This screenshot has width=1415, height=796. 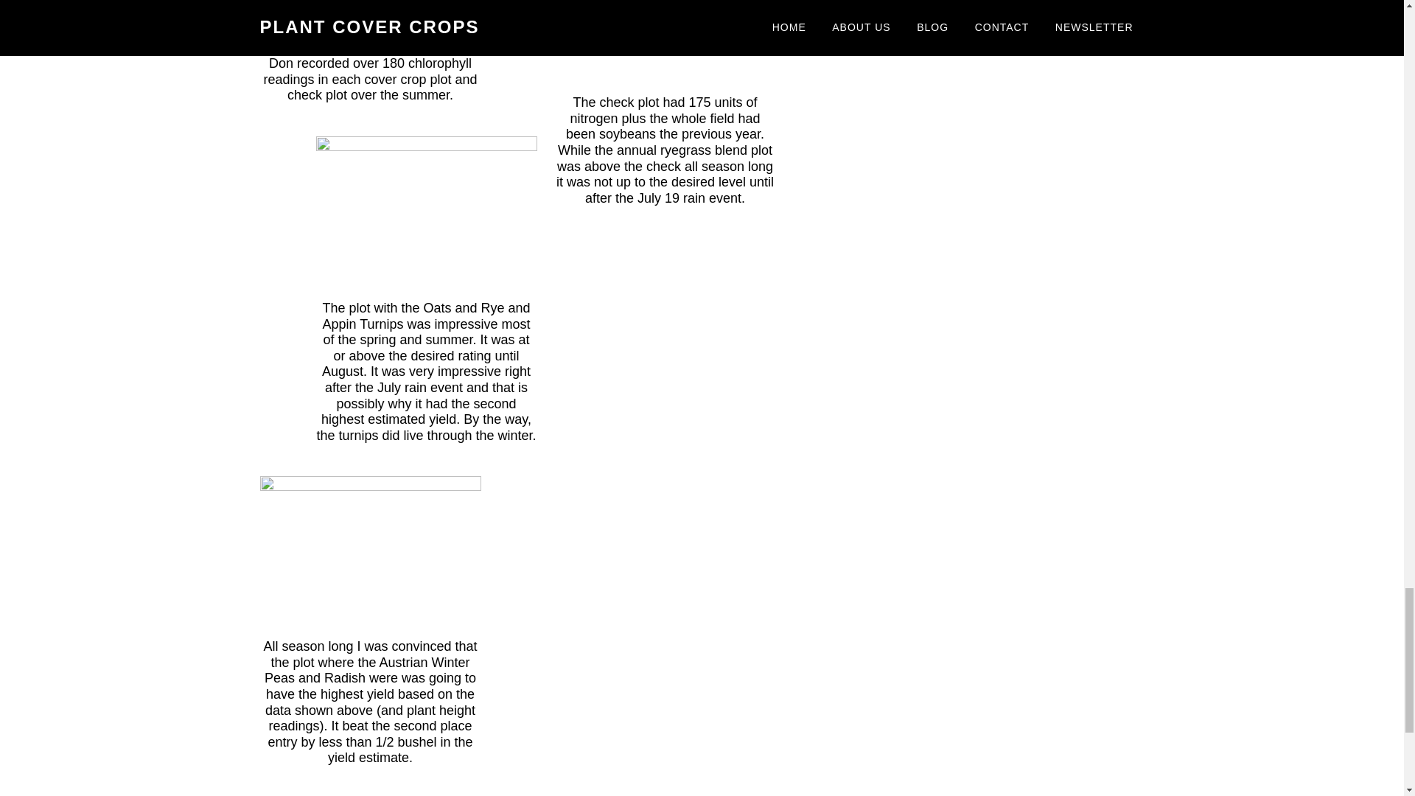 I want to click on Chlorophyll meter reading corn plant, so click(x=370, y=24).